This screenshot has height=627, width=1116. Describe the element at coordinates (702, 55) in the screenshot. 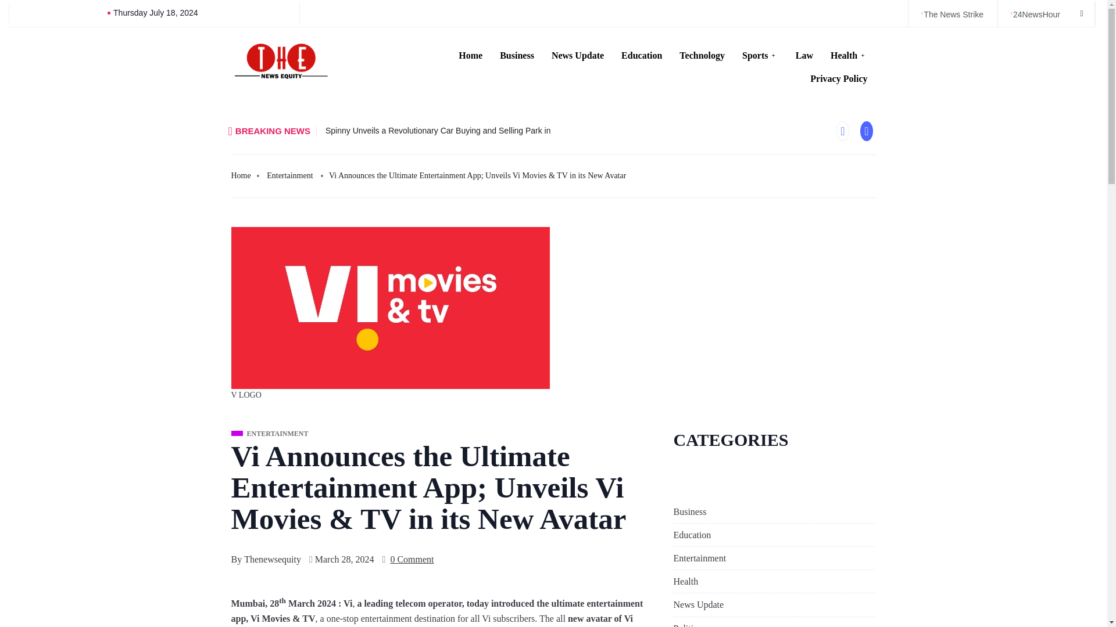

I see `Technology` at that location.